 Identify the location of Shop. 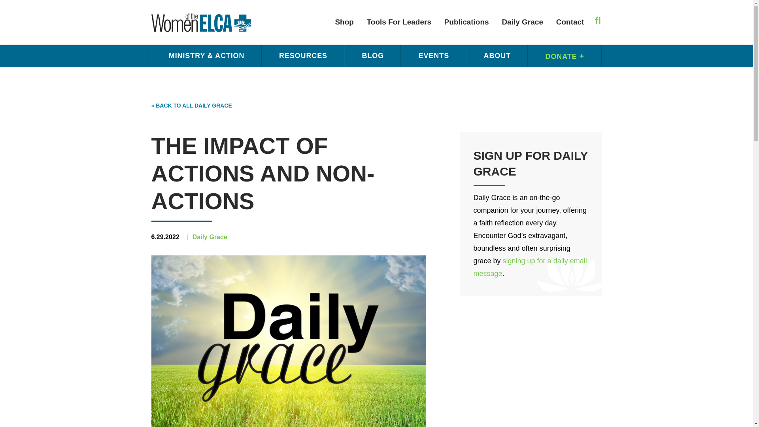
(344, 22).